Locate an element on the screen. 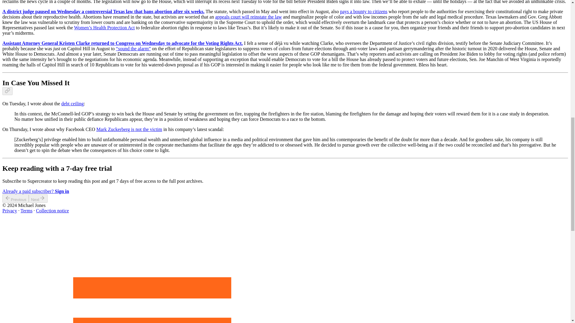 Image resolution: width=575 pixels, height=323 pixels. Terms is located at coordinates (27, 211).